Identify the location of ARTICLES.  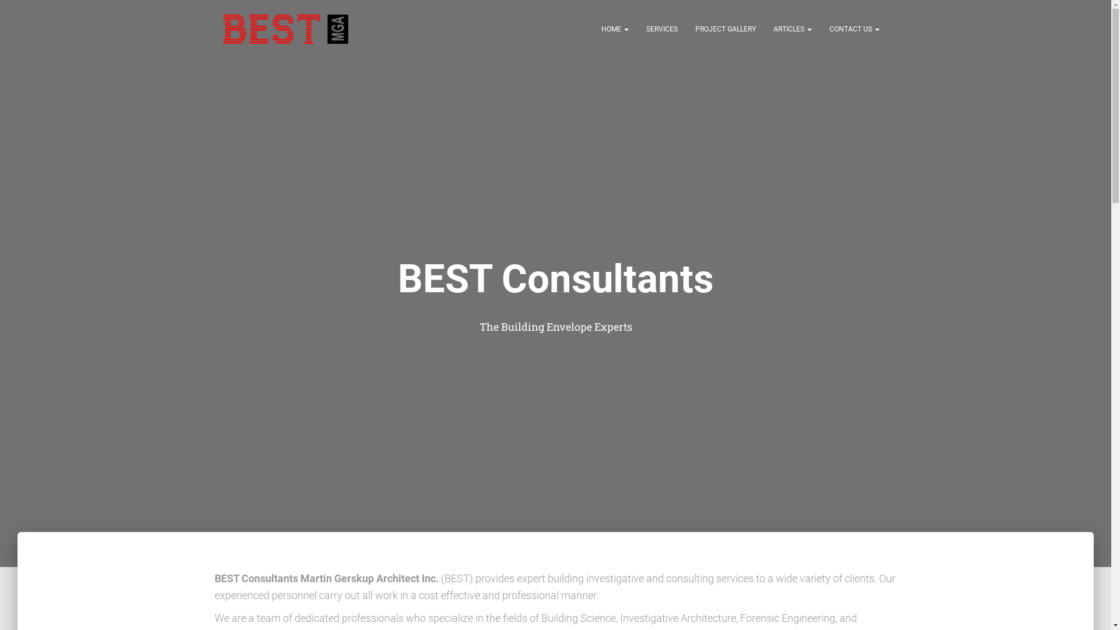
(792, 29).